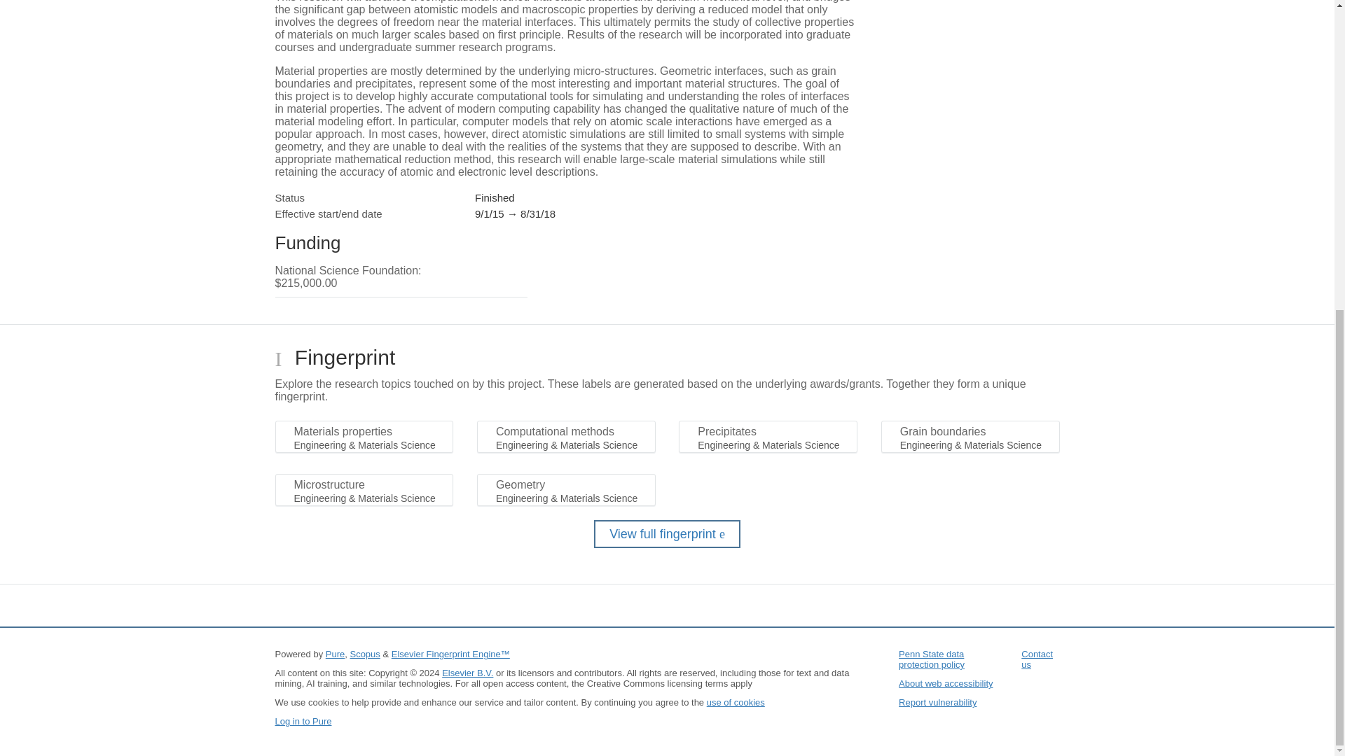  I want to click on Scopus, so click(364, 654).